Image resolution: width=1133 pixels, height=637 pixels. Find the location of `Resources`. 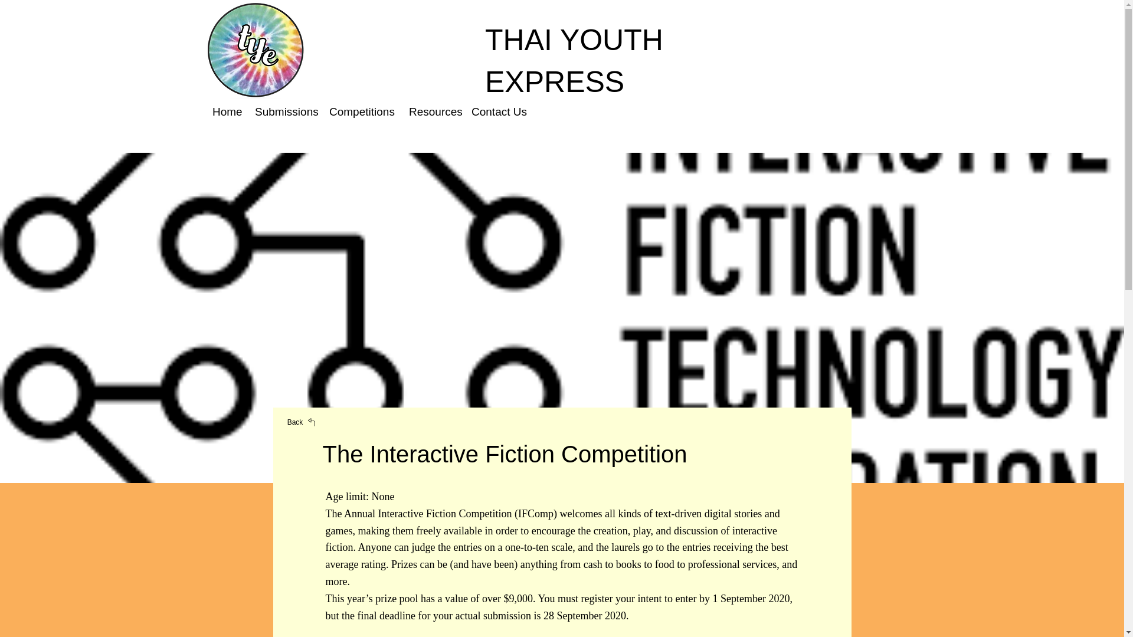

Resources is located at coordinates (434, 111).